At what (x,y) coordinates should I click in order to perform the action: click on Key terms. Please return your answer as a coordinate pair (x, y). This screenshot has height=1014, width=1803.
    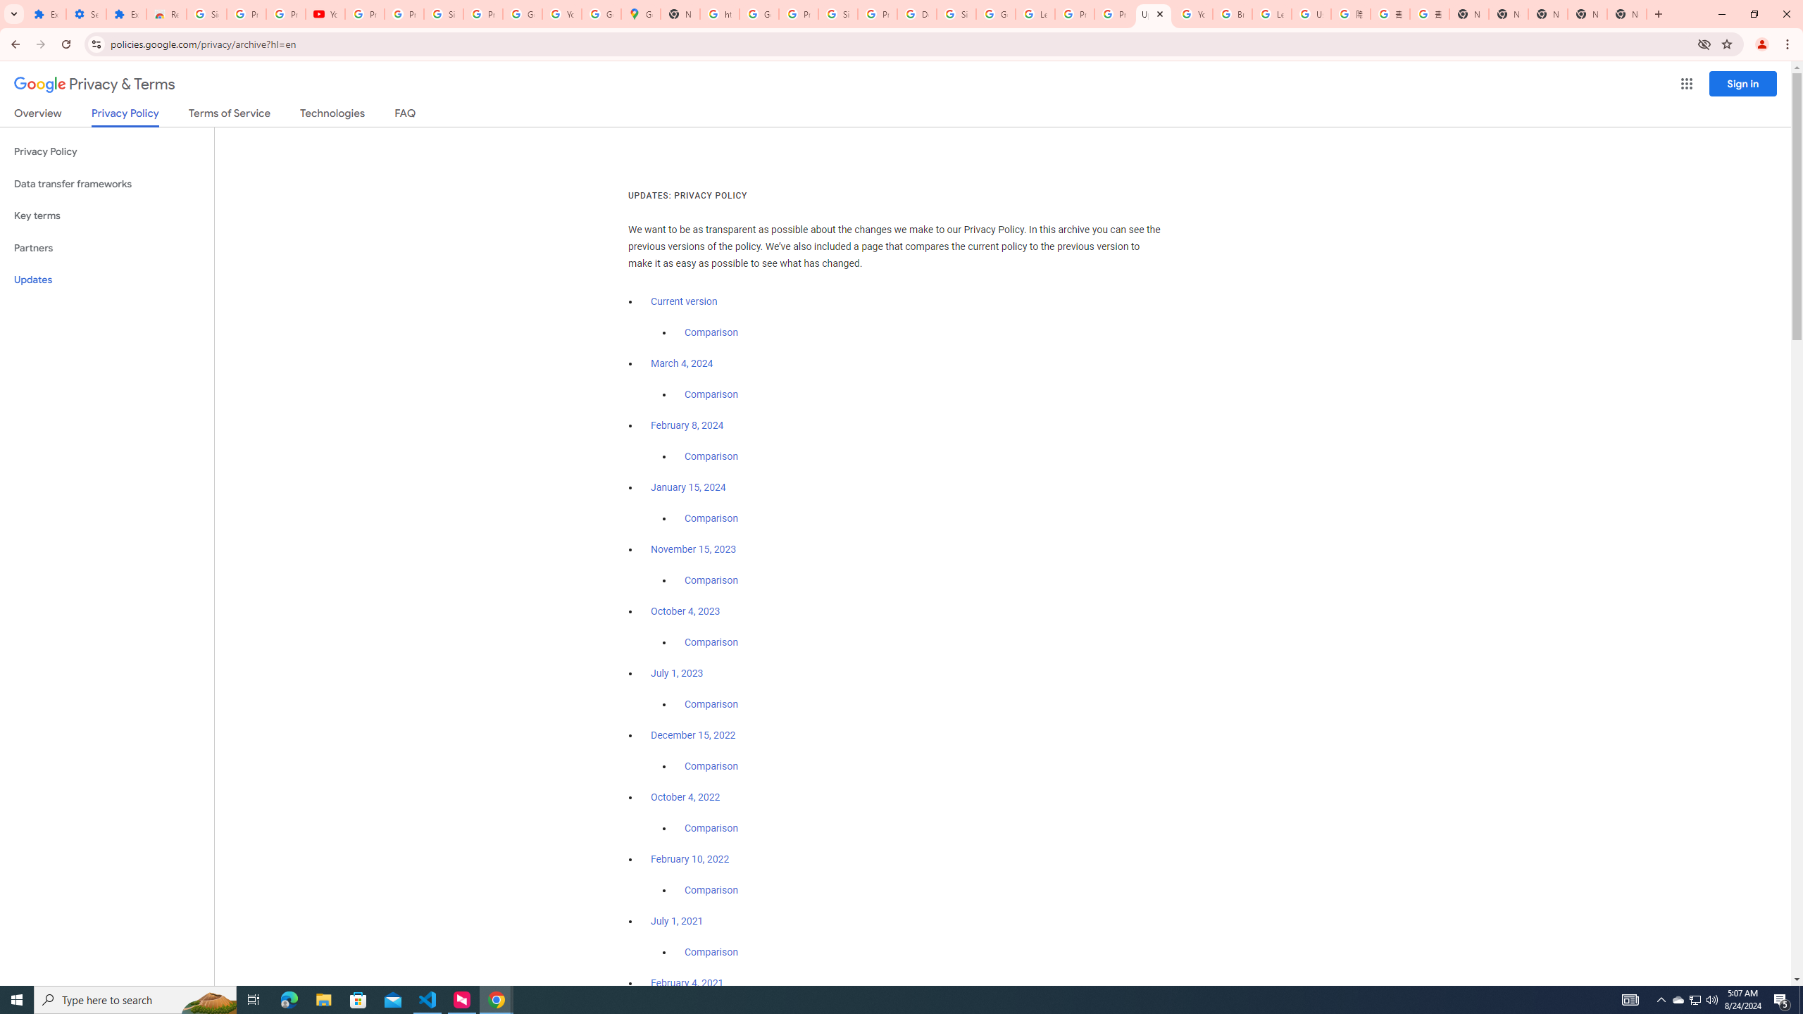
    Looking at the image, I should click on (107, 215).